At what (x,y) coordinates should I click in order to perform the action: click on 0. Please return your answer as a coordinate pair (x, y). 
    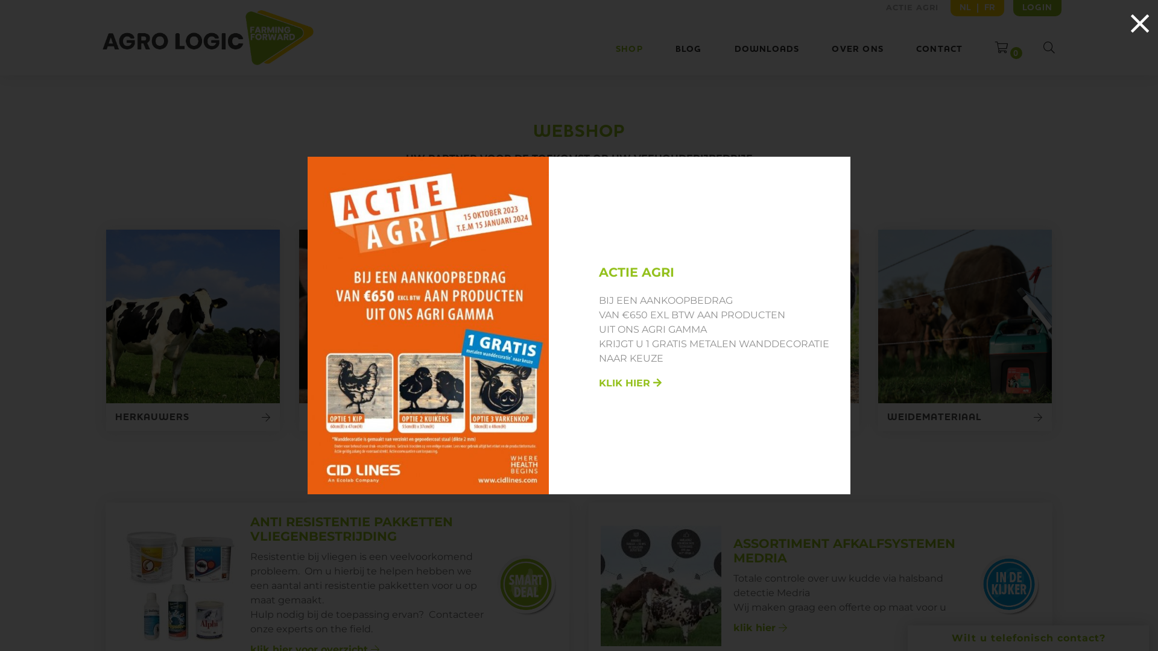
    Looking at the image, I should click on (1004, 48).